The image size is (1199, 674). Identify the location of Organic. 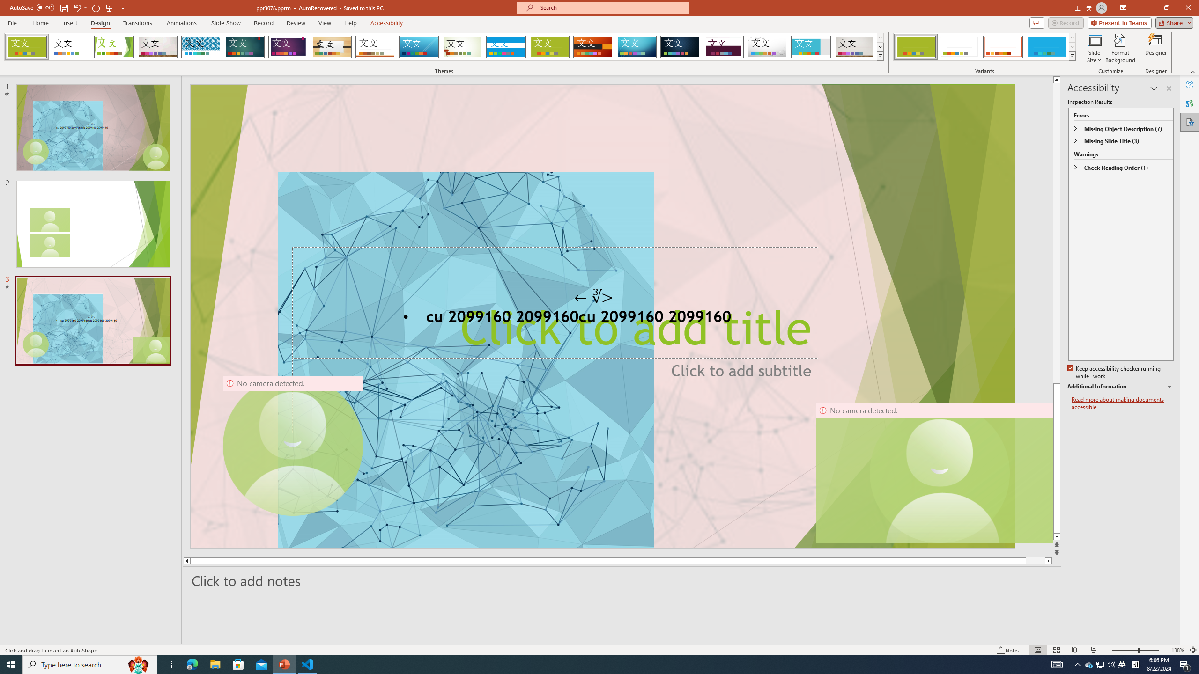
(332, 47).